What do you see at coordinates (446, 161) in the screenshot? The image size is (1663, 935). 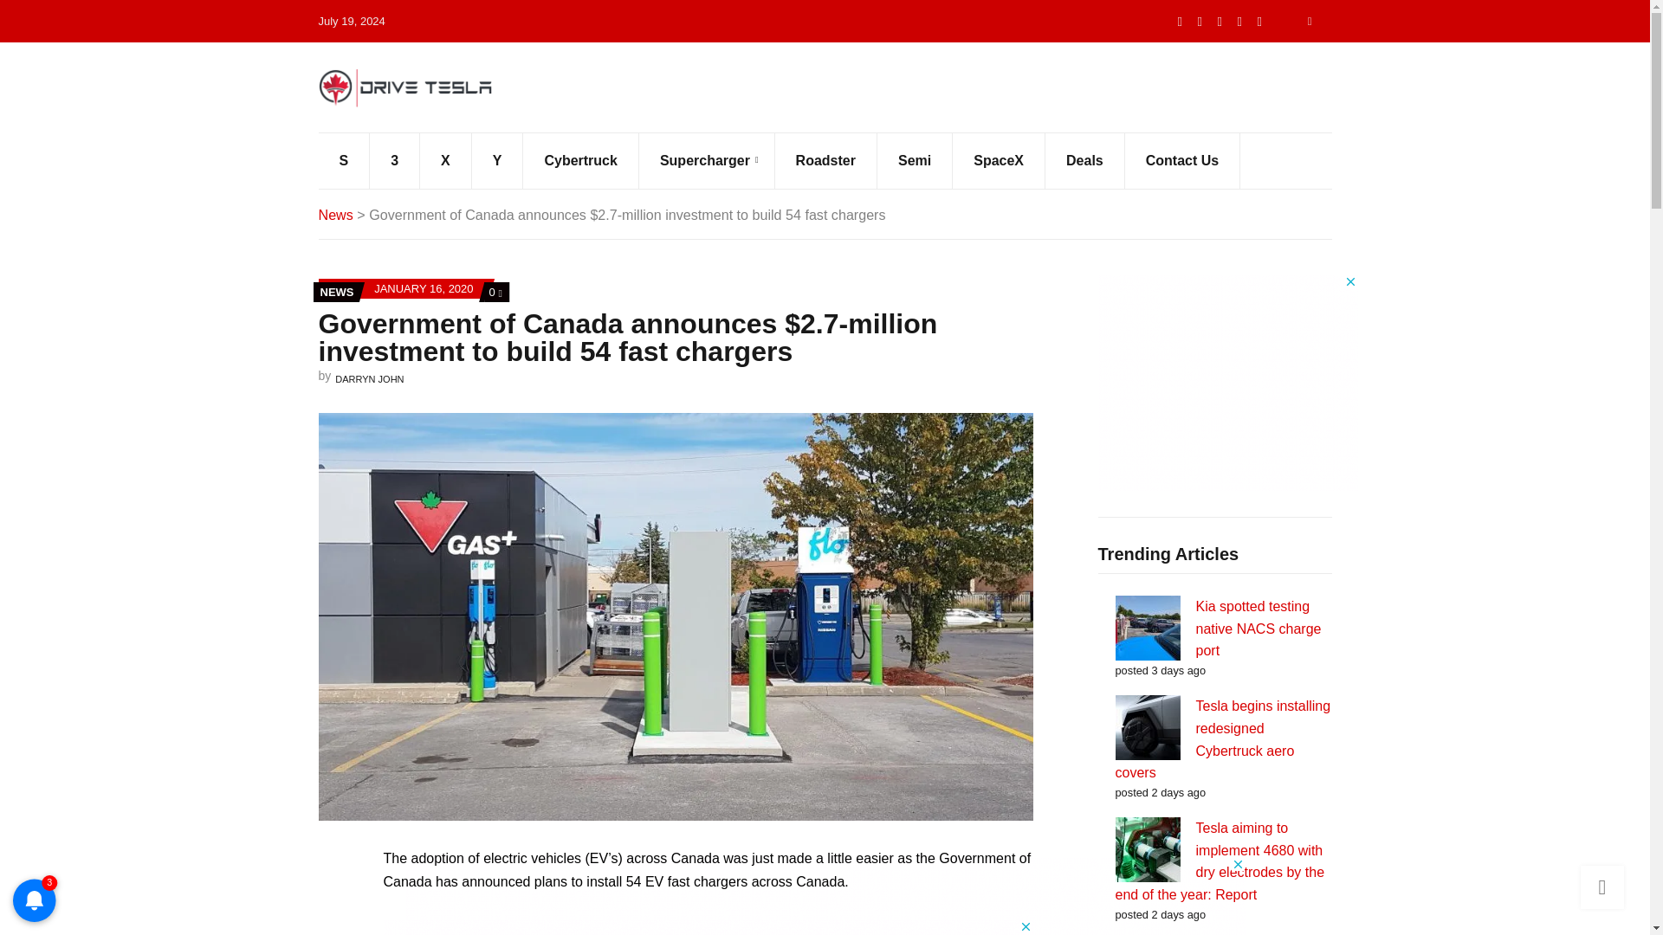 I see `X` at bounding box center [446, 161].